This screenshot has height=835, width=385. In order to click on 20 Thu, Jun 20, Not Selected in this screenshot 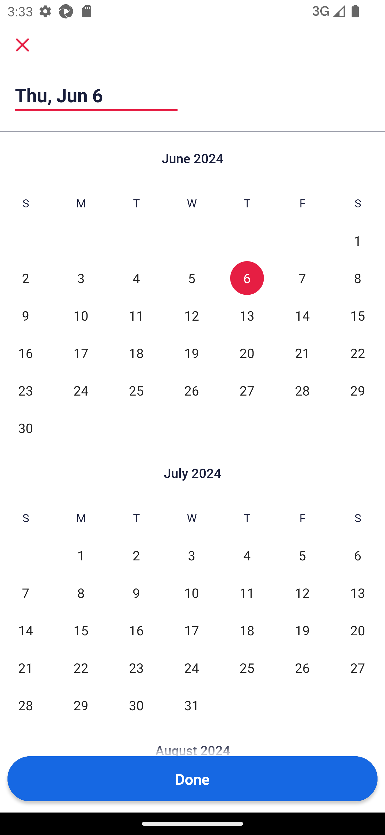, I will do `click(247, 353)`.